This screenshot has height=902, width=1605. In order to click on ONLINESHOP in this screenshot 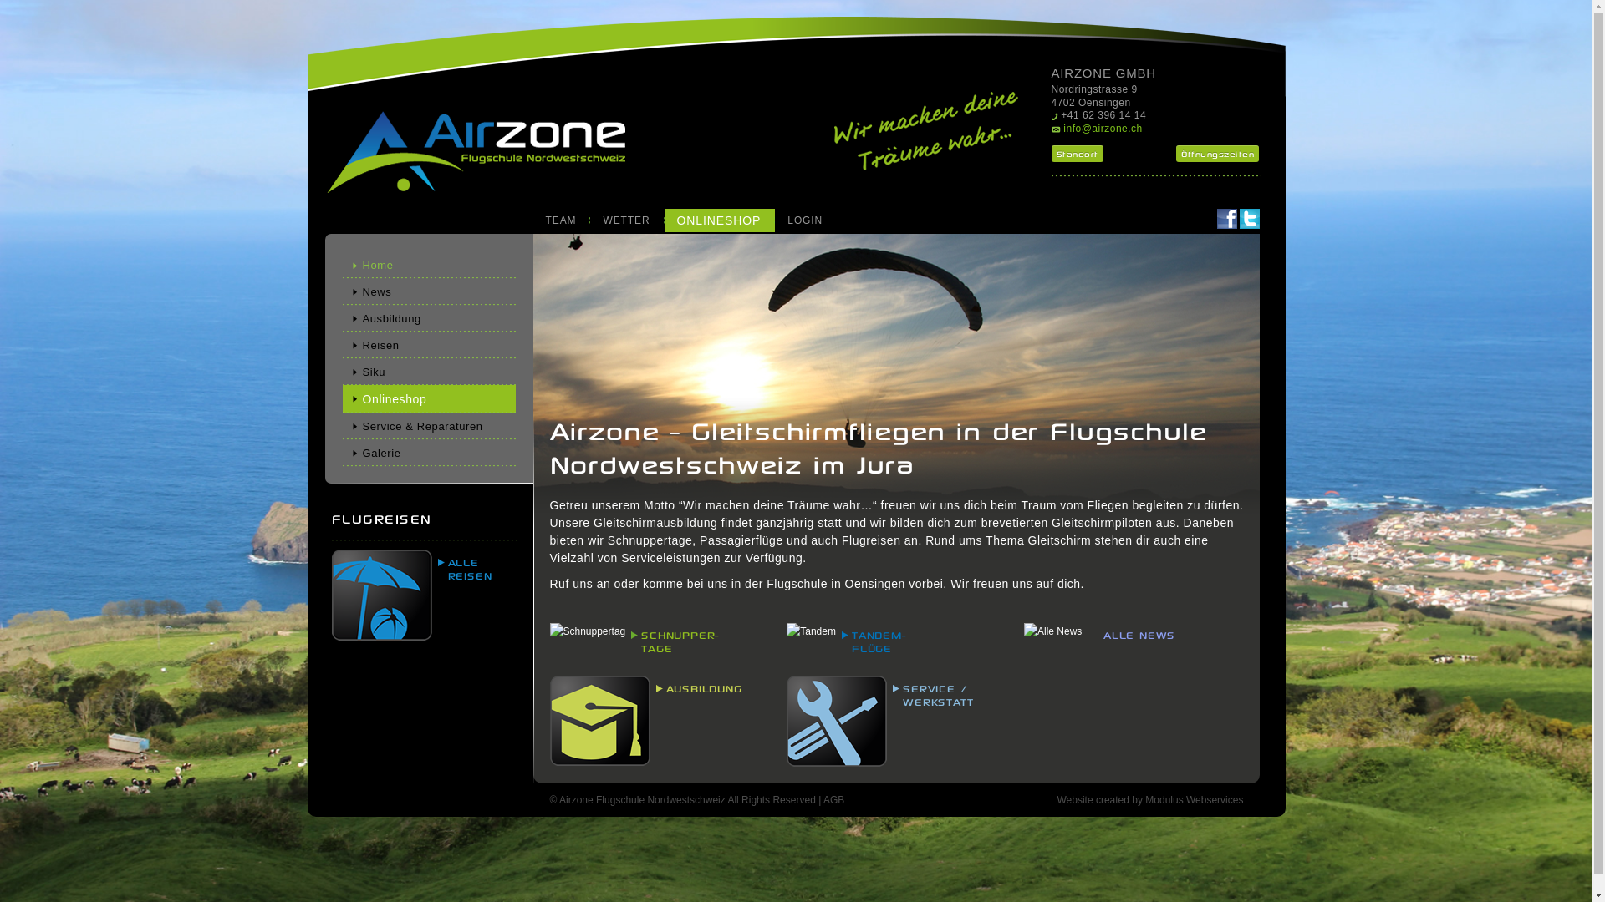, I will do `click(719, 220)`.